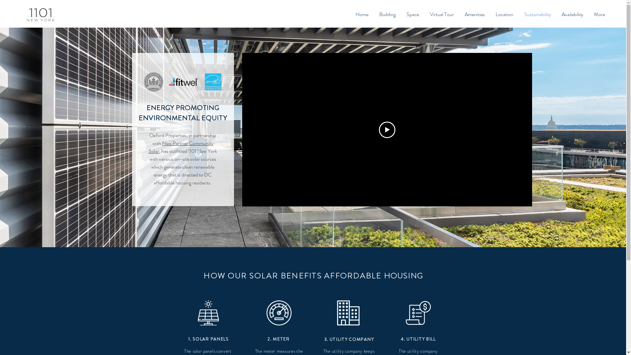  I want to click on New Partner Community Solar, so click(181, 147).